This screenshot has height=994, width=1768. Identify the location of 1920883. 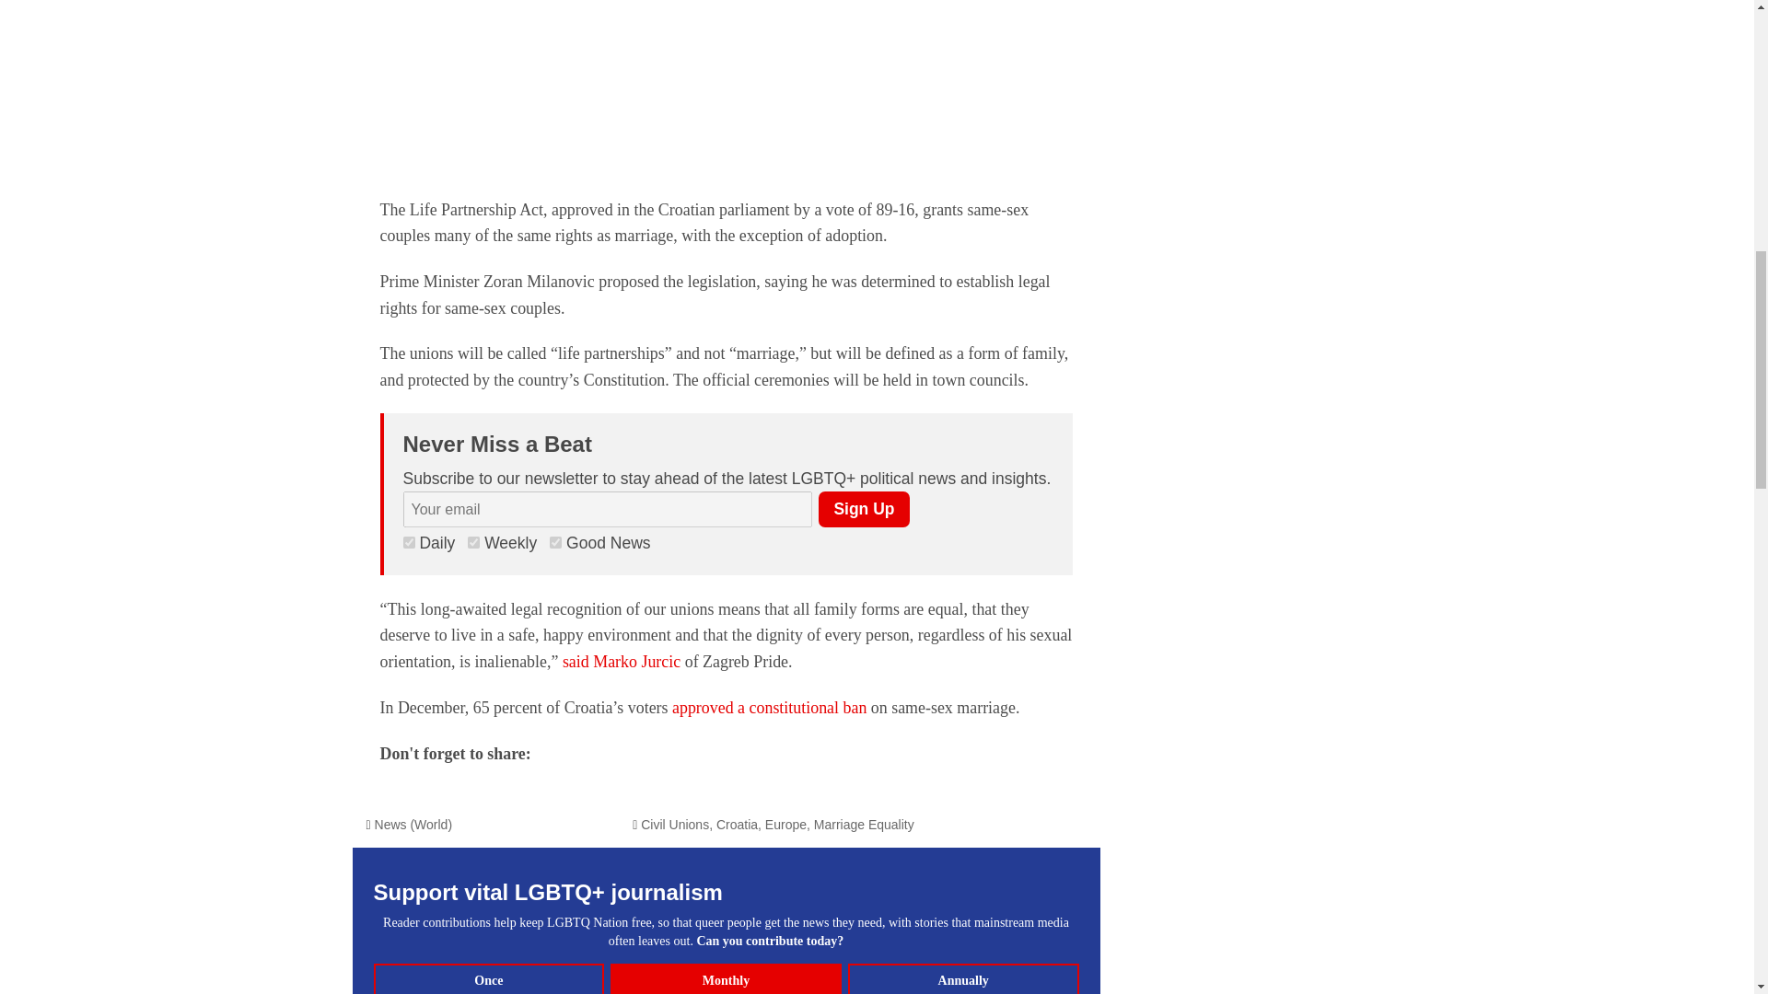
(556, 543).